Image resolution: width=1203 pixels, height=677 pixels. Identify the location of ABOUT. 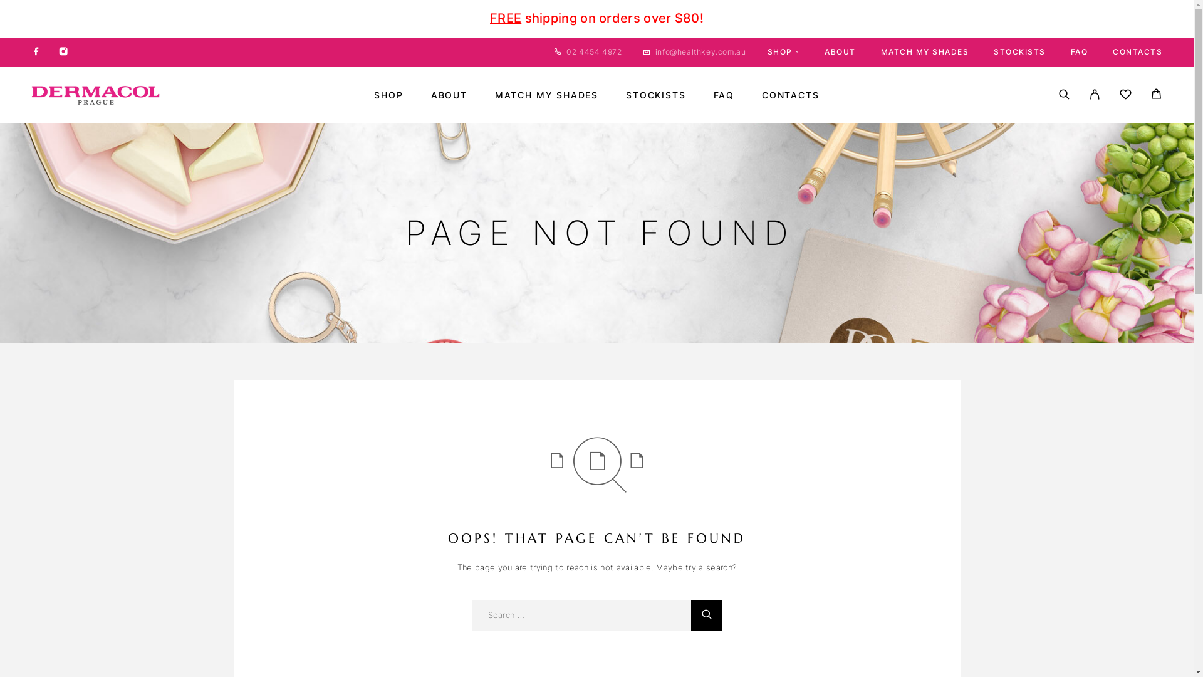
(449, 95).